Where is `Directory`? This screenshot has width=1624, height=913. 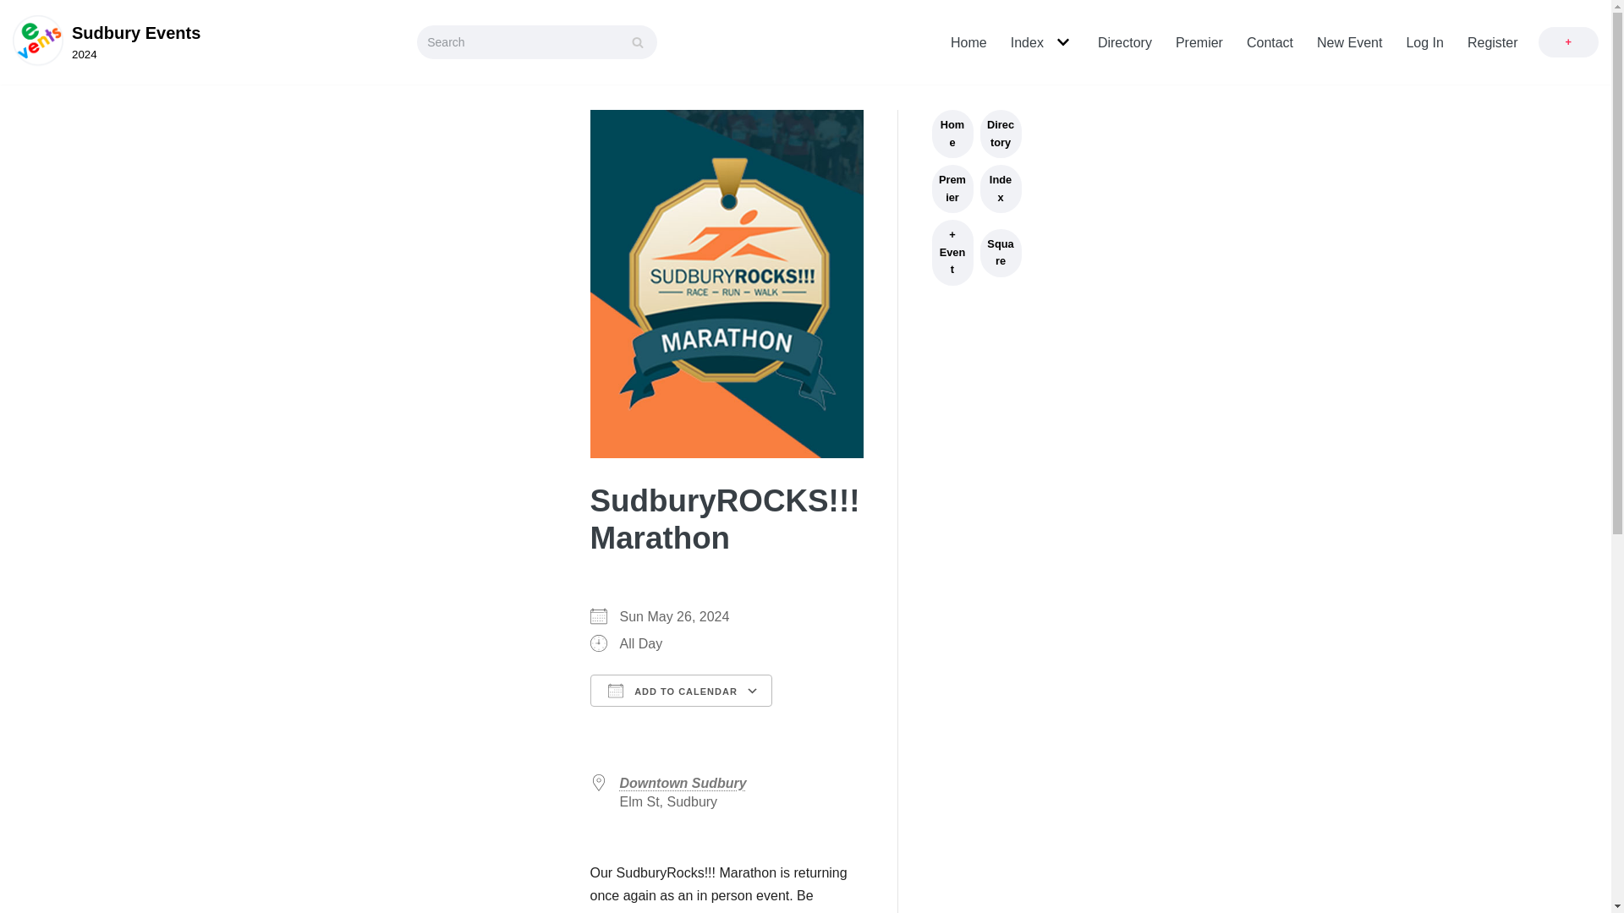 Directory is located at coordinates (1124, 42).